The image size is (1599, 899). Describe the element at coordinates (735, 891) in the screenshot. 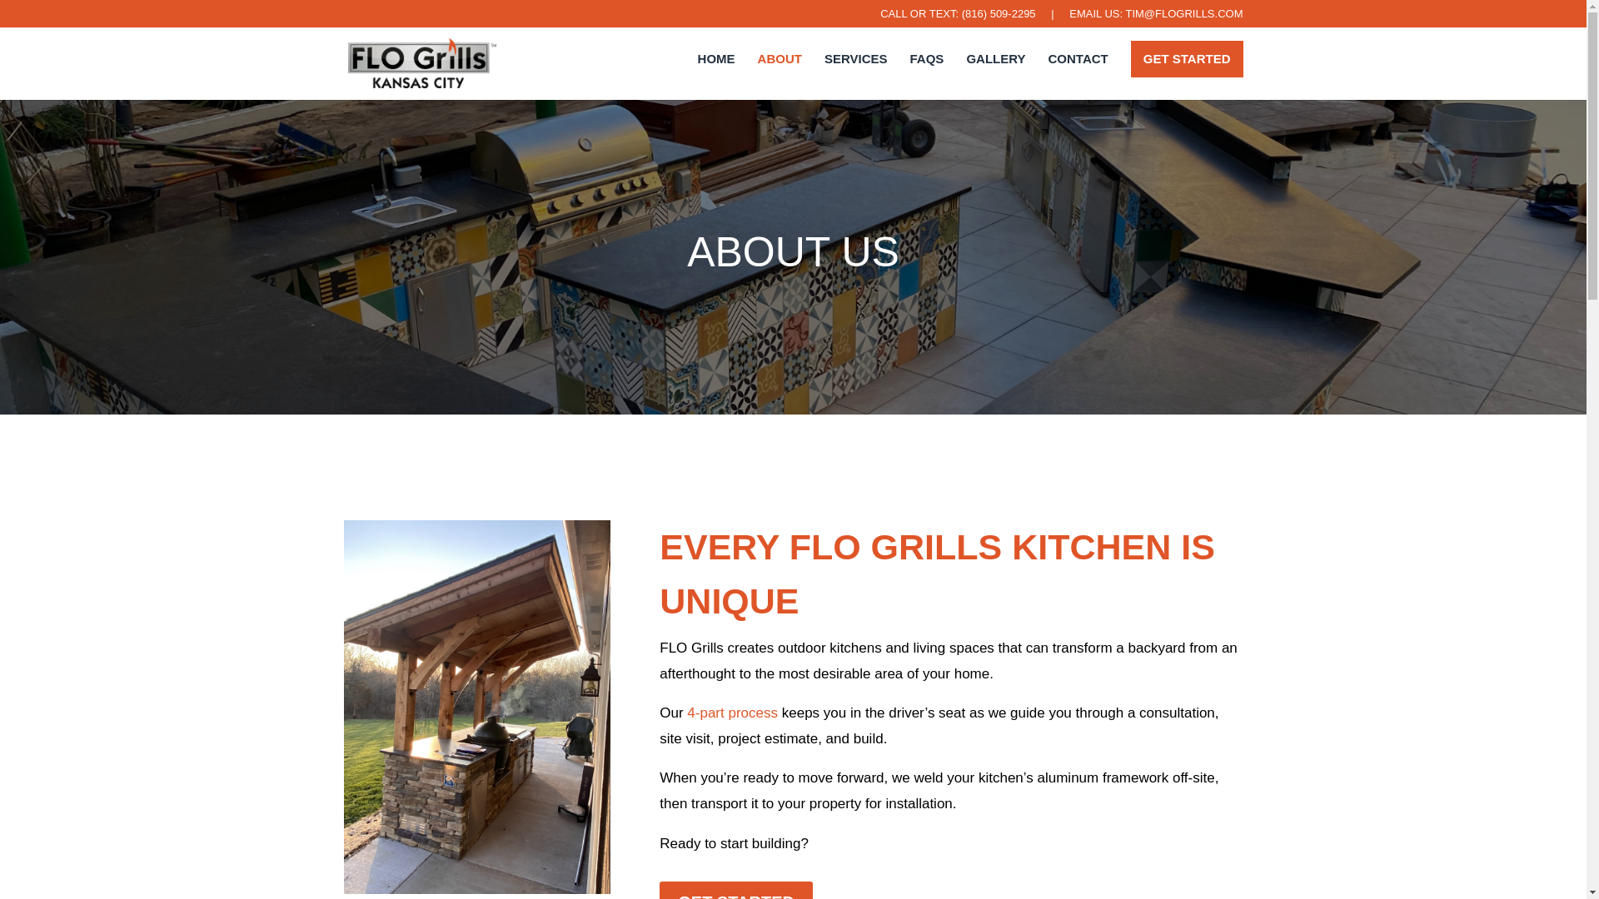

I see `GET STARTED` at that location.